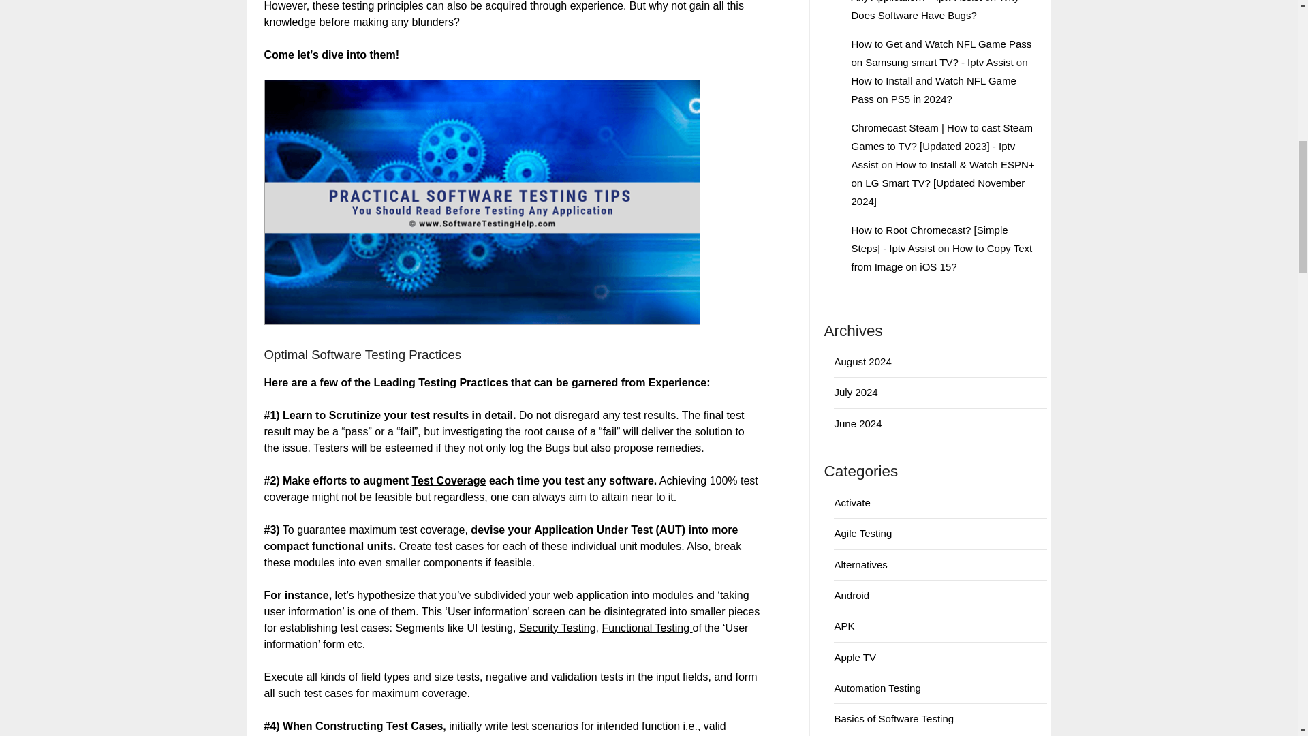  I want to click on Why software have bugs?, so click(555, 448).